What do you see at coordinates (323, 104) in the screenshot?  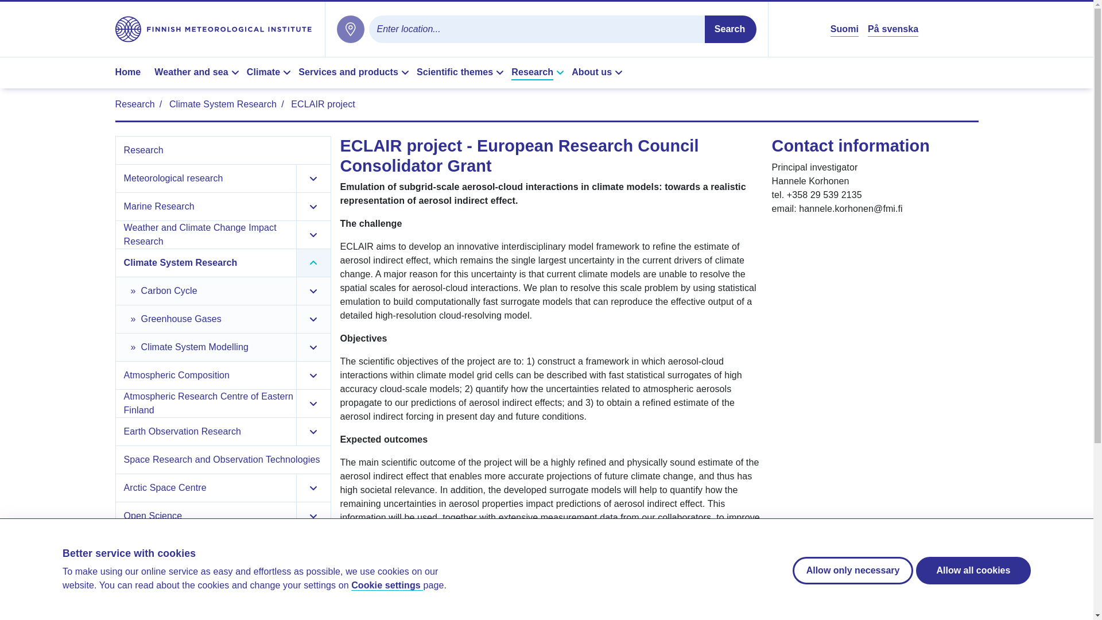 I see `ECLAIR project` at bounding box center [323, 104].